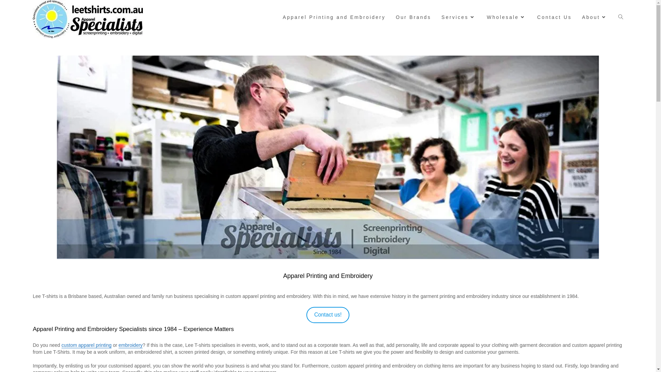 The image size is (661, 372). Describe the element at coordinates (87, 345) in the screenshot. I see `custom apparel printing` at that location.